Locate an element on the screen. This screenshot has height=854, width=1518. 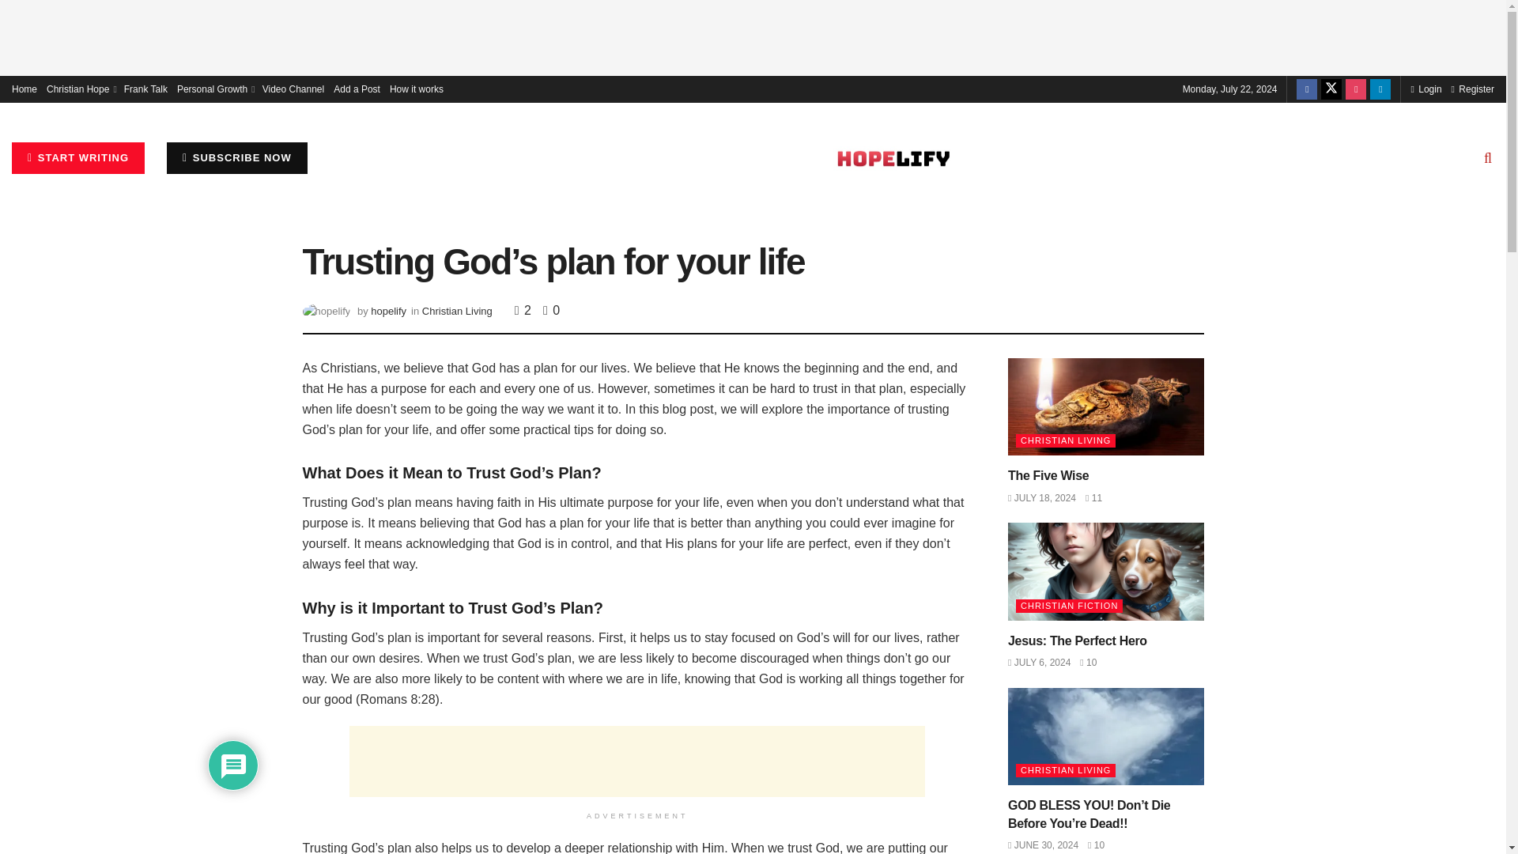
Frank Talk is located at coordinates (145, 89).